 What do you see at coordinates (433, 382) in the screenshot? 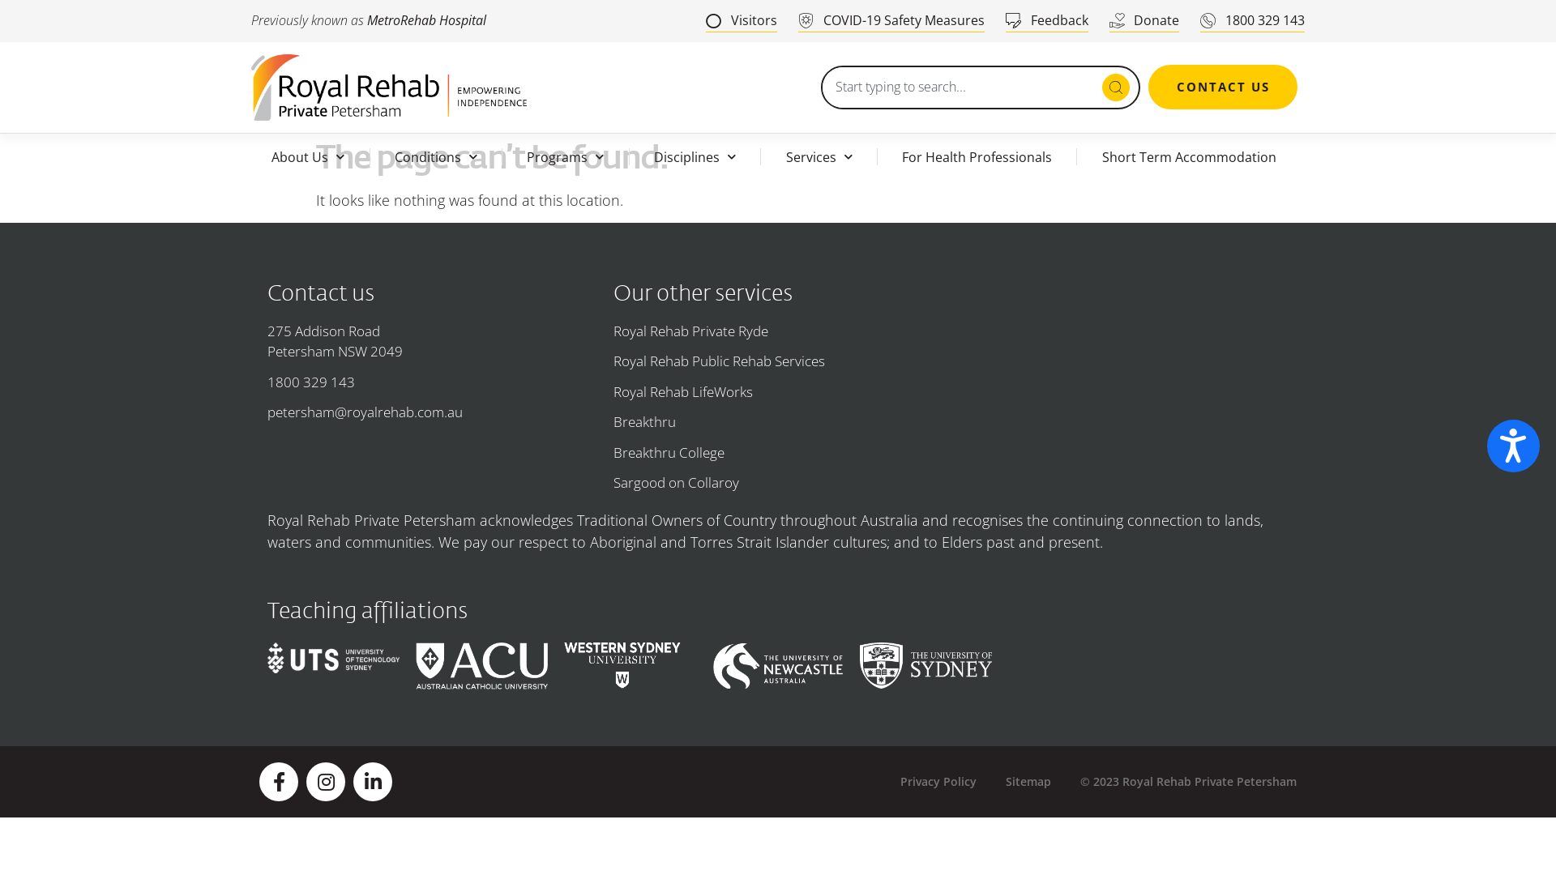
I see `1800 329 143` at bounding box center [433, 382].